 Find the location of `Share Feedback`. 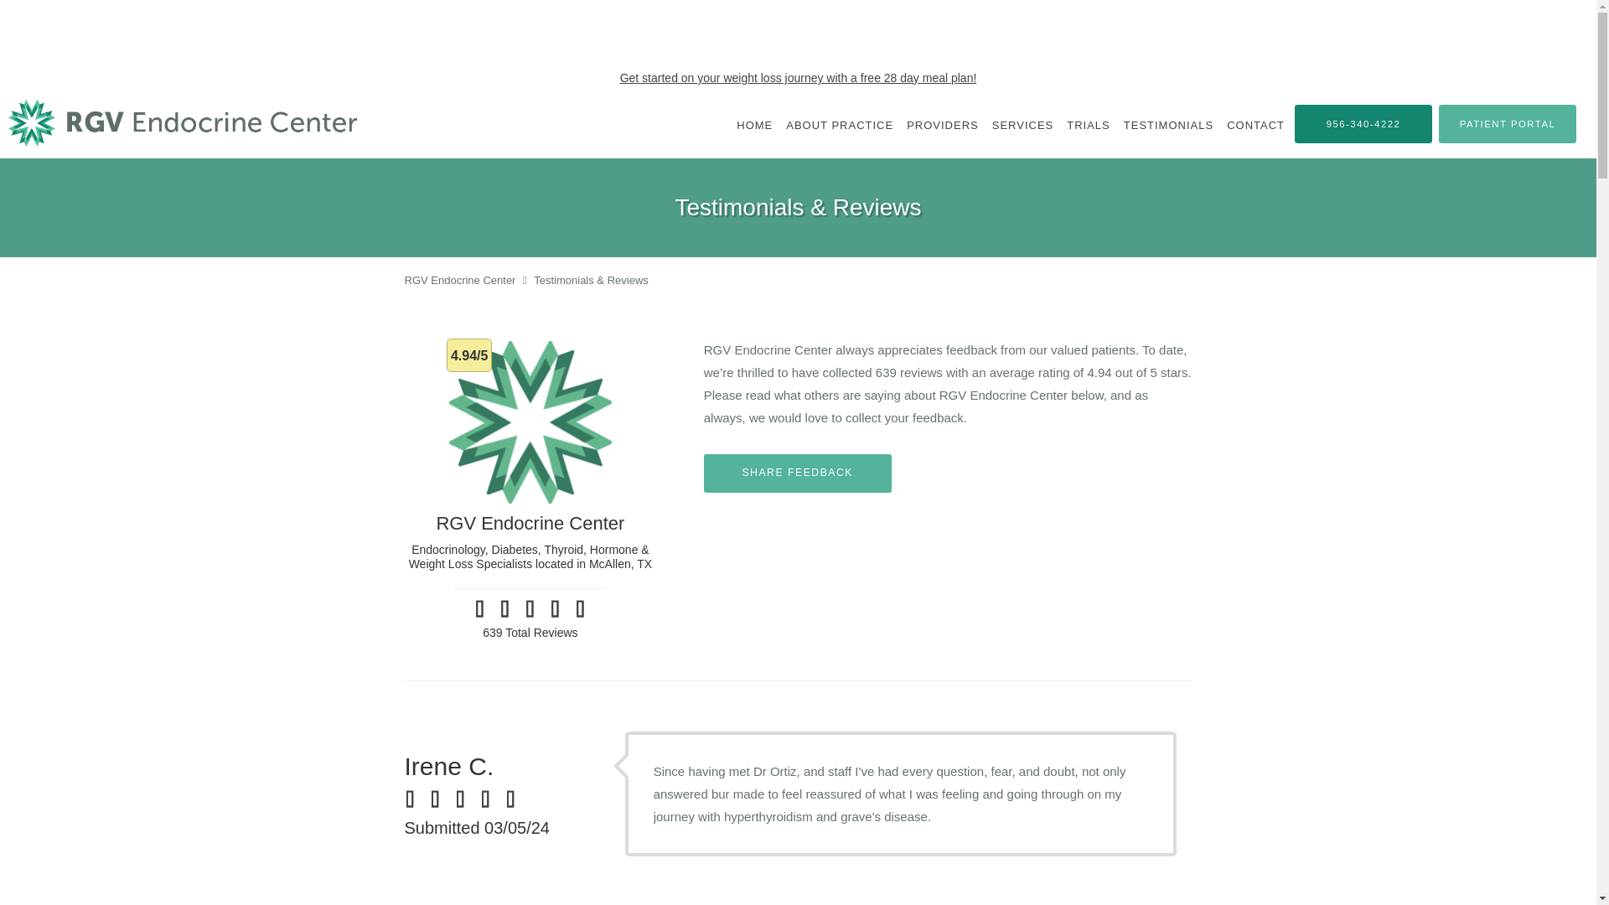

Share Feedback is located at coordinates (798, 473).